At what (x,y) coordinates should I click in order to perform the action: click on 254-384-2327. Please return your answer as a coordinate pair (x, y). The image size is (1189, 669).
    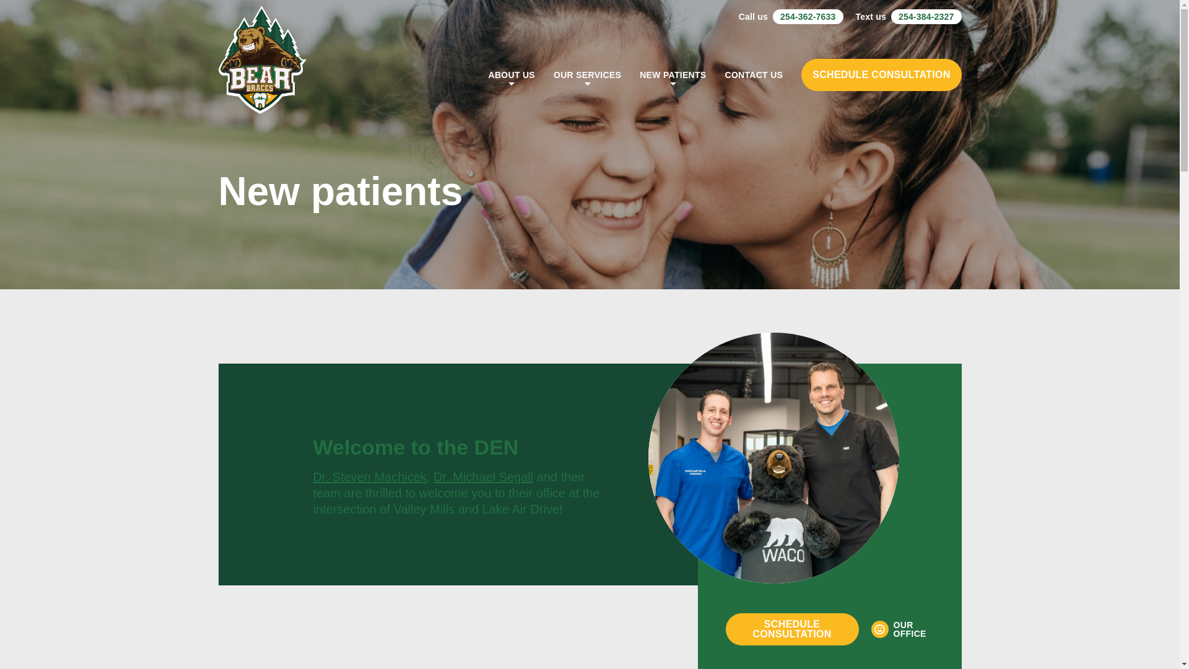
    Looking at the image, I should click on (926, 16).